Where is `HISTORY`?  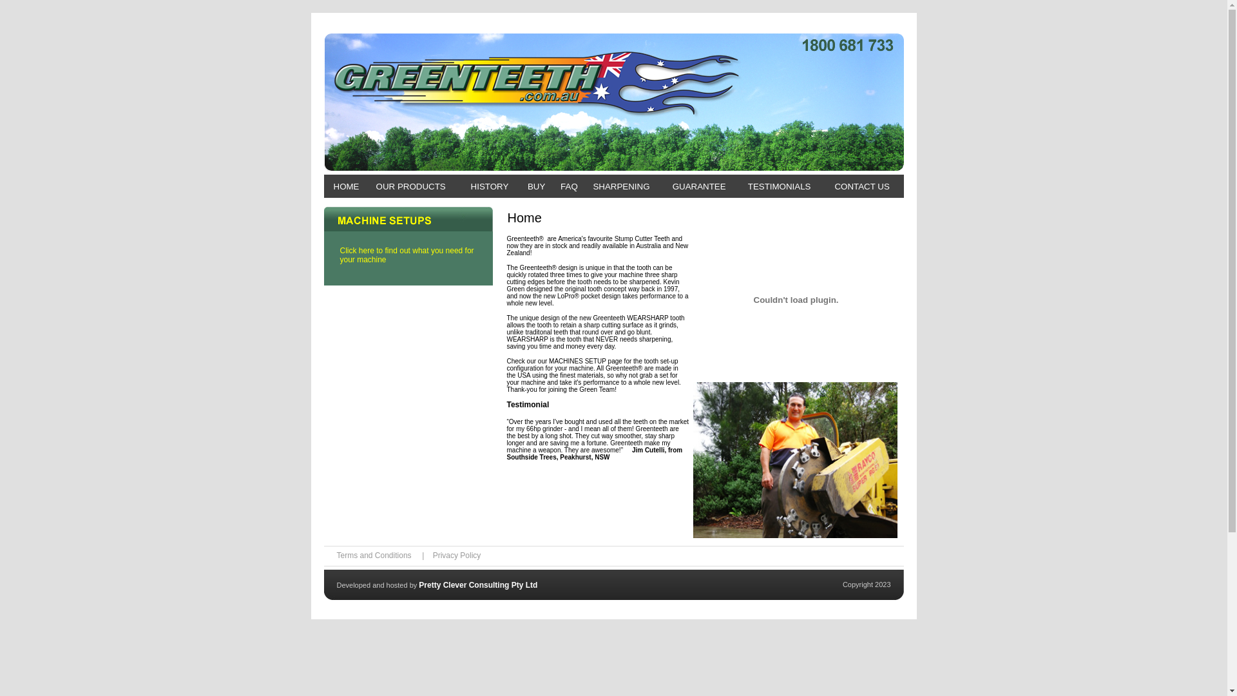
HISTORY is located at coordinates (490, 187).